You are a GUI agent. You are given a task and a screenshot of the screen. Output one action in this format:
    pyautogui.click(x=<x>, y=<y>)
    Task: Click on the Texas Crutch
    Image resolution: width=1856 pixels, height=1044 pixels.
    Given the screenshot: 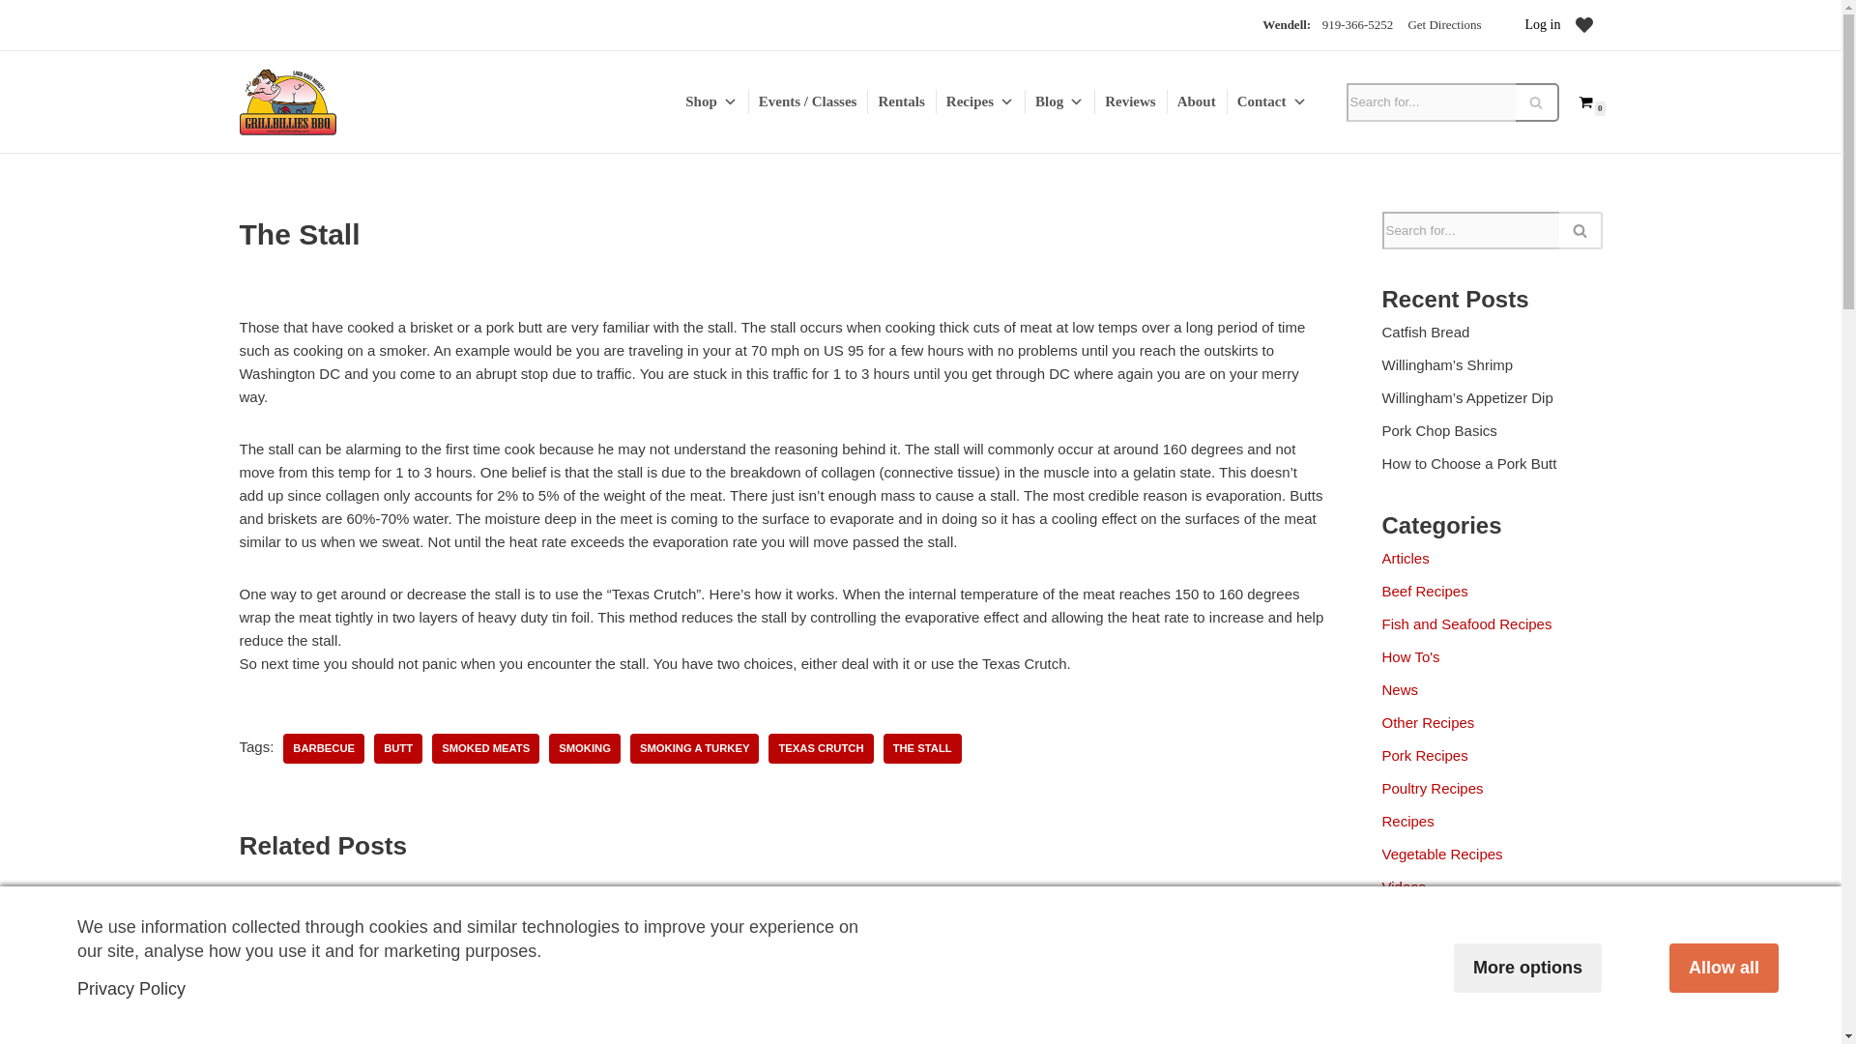 What is the action you would take?
    pyautogui.click(x=820, y=748)
    